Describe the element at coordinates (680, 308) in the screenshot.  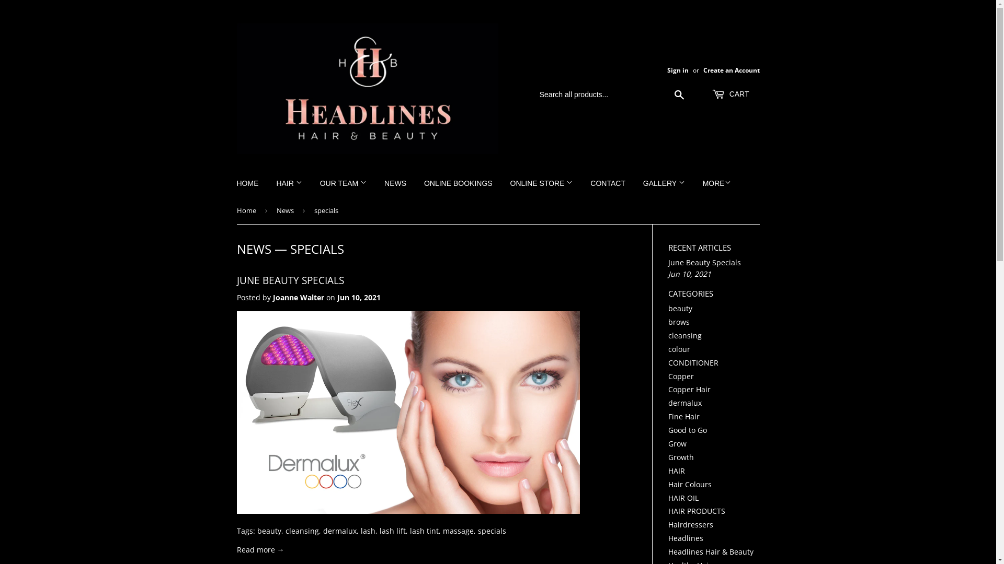
I see `beauty` at that location.